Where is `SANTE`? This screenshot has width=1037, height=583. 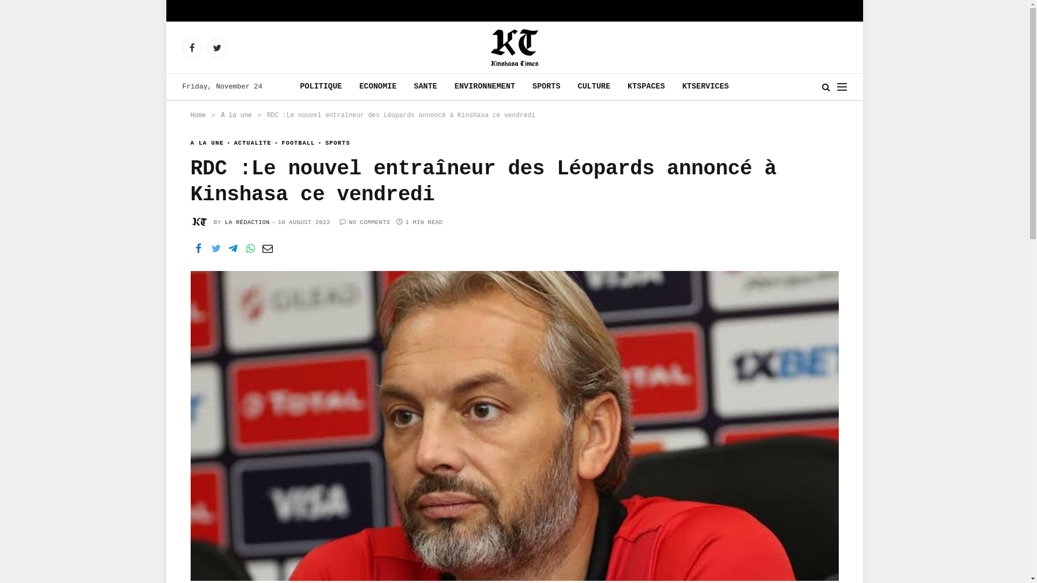
SANTE is located at coordinates (426, 87).